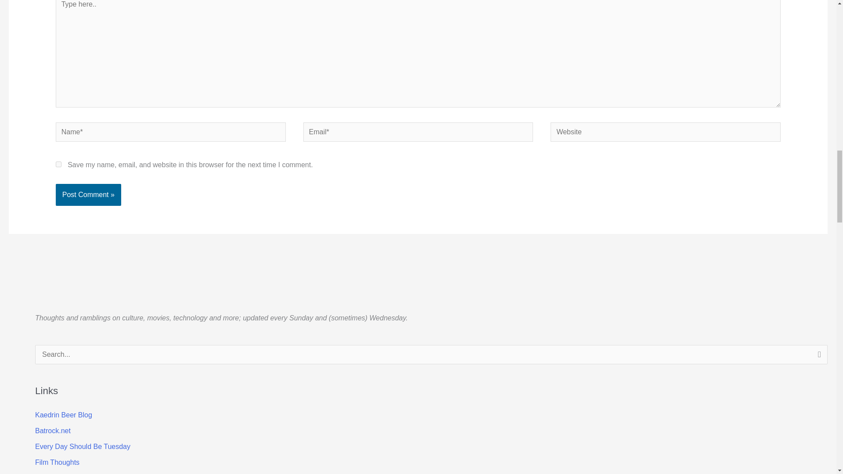 The width and height of the screenshot is (843, 474). Describe the element at coordinates (58, 164) in the screenshot. I see `yes` at that location.